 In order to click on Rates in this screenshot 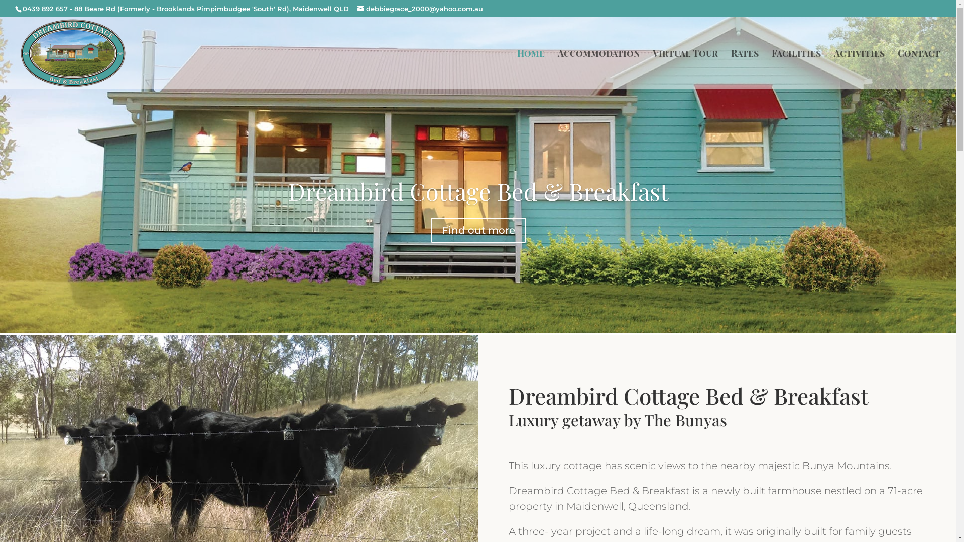, I will do `click(745, 69)`.